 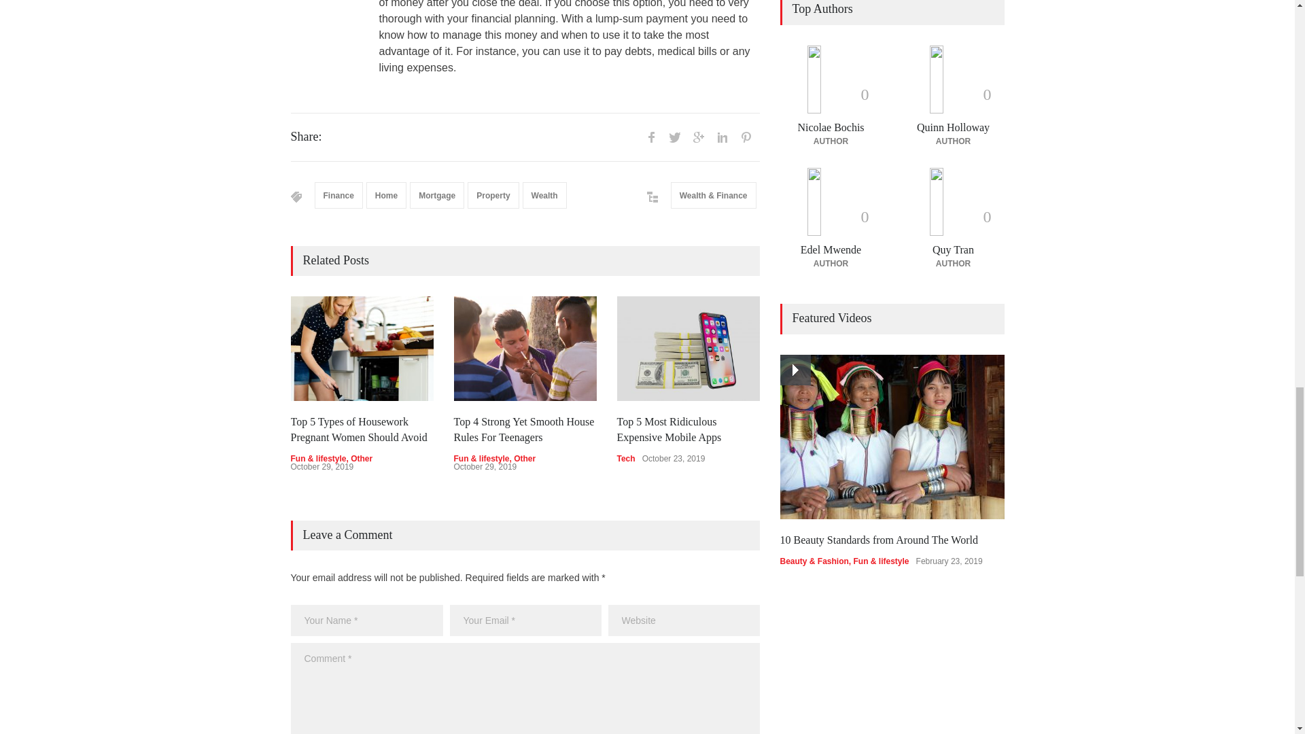 I want to click on Website, so click(x=684, y=620).